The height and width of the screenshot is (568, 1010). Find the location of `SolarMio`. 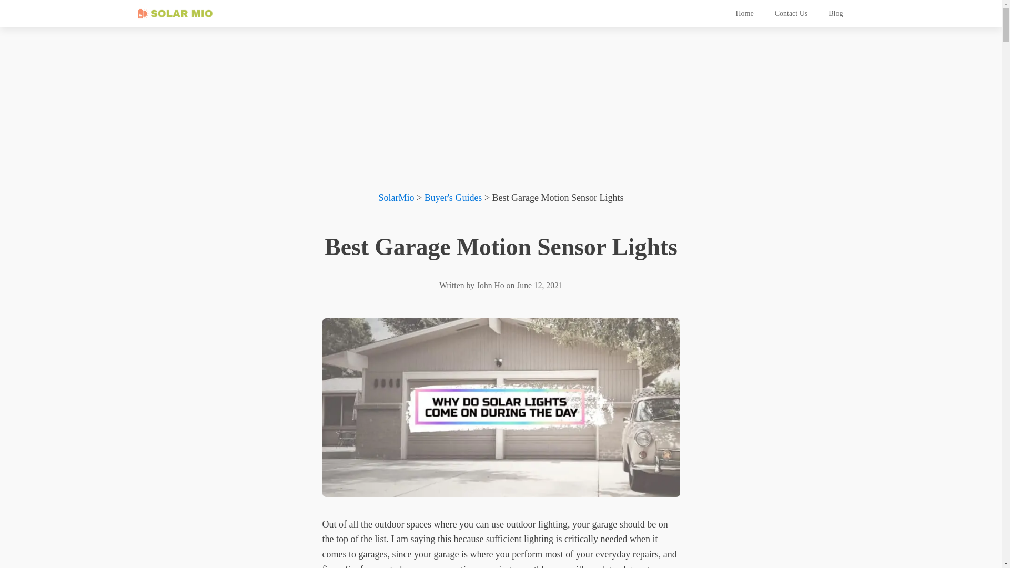

SolarMio is located at coordinates (396, 198).